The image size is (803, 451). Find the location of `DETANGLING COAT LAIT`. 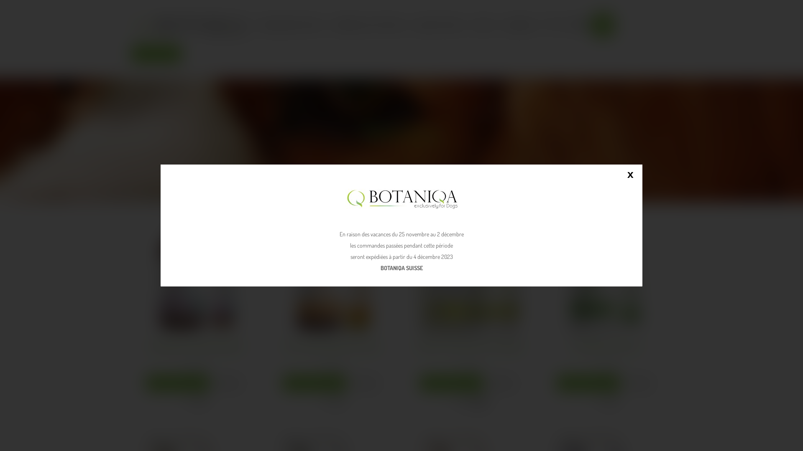

DETANGLING COAT LAIT is located at coordinates (607, 275).